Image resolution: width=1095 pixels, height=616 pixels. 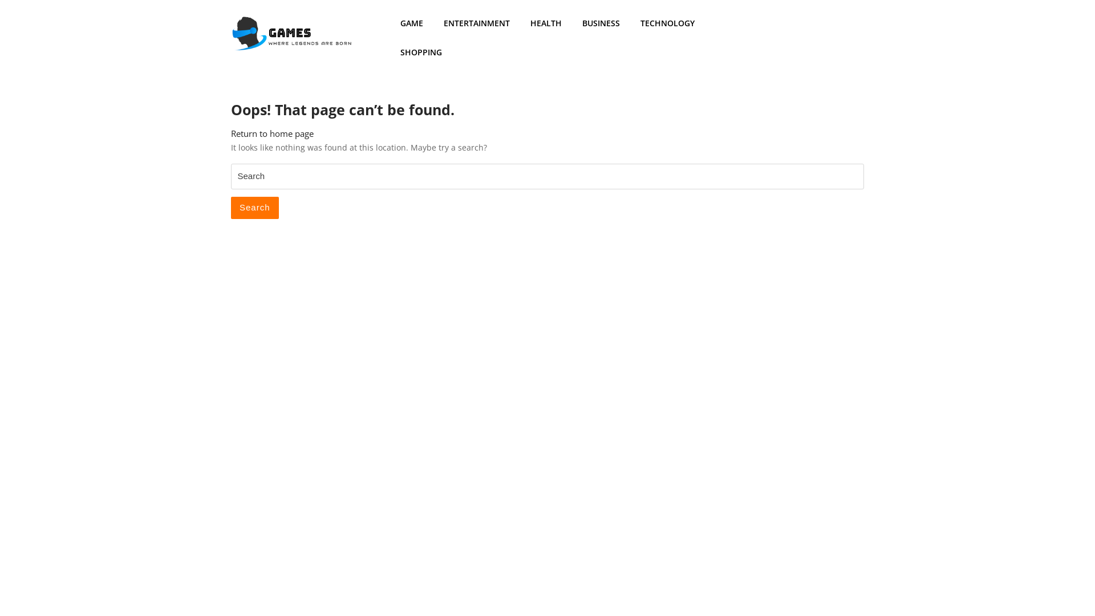 What do you see at coordinates (479, 23) in the screenshot?
I see `ENTERTAINMENT` at bounding box center [479, 23].